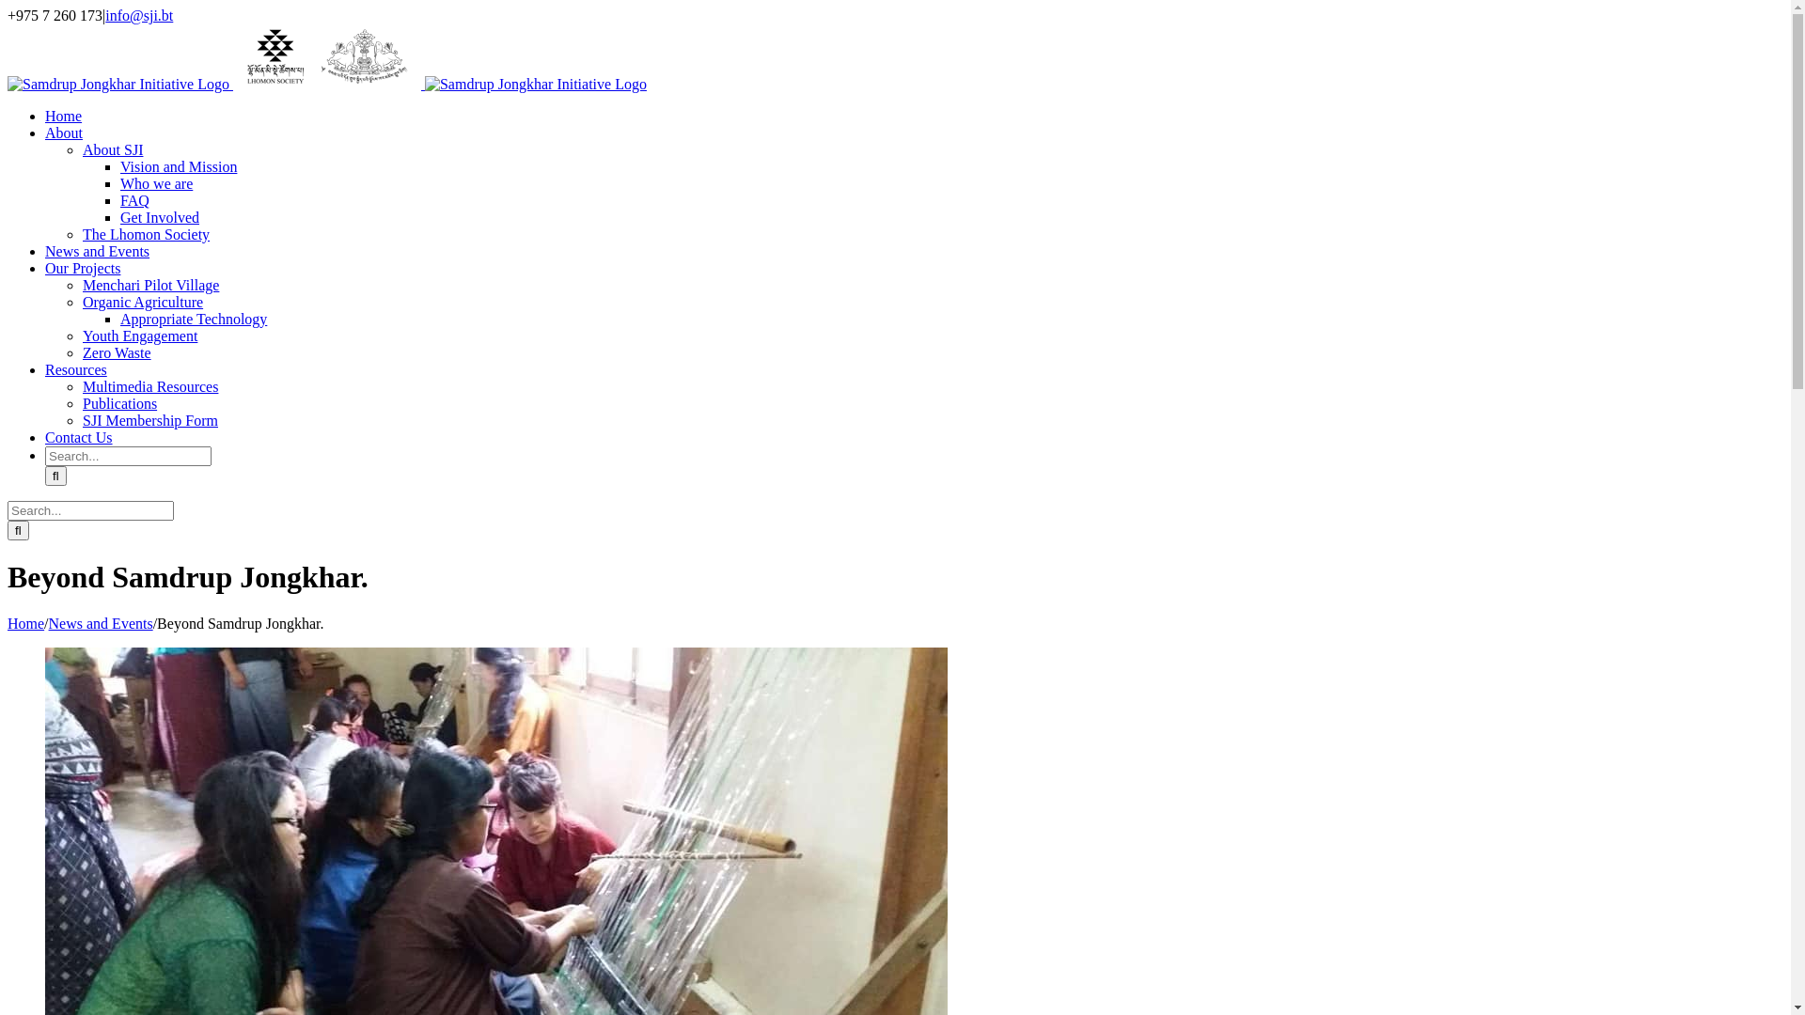  What do you see at coordinates (150, 285) in the screenshot?
I see `Menchari Pilot Village` at bounding box center [150, 285].